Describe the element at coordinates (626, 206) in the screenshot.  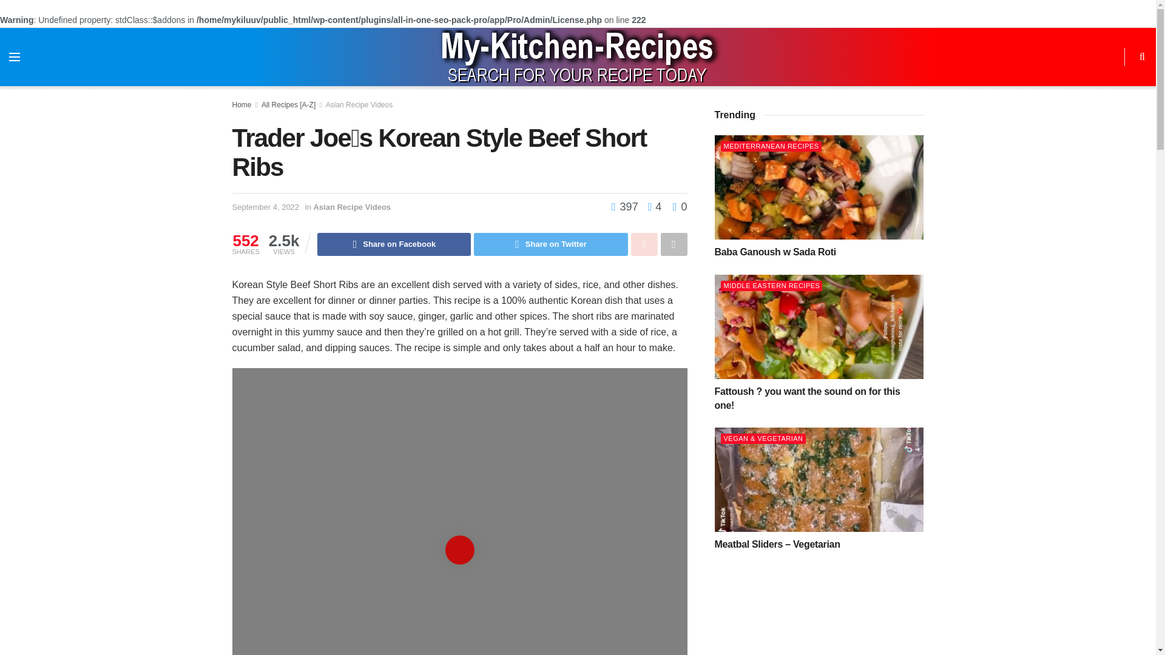
I see `397` at that location.